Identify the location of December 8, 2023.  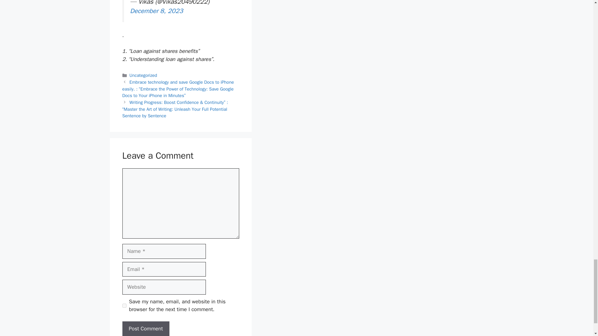
(156, 11).